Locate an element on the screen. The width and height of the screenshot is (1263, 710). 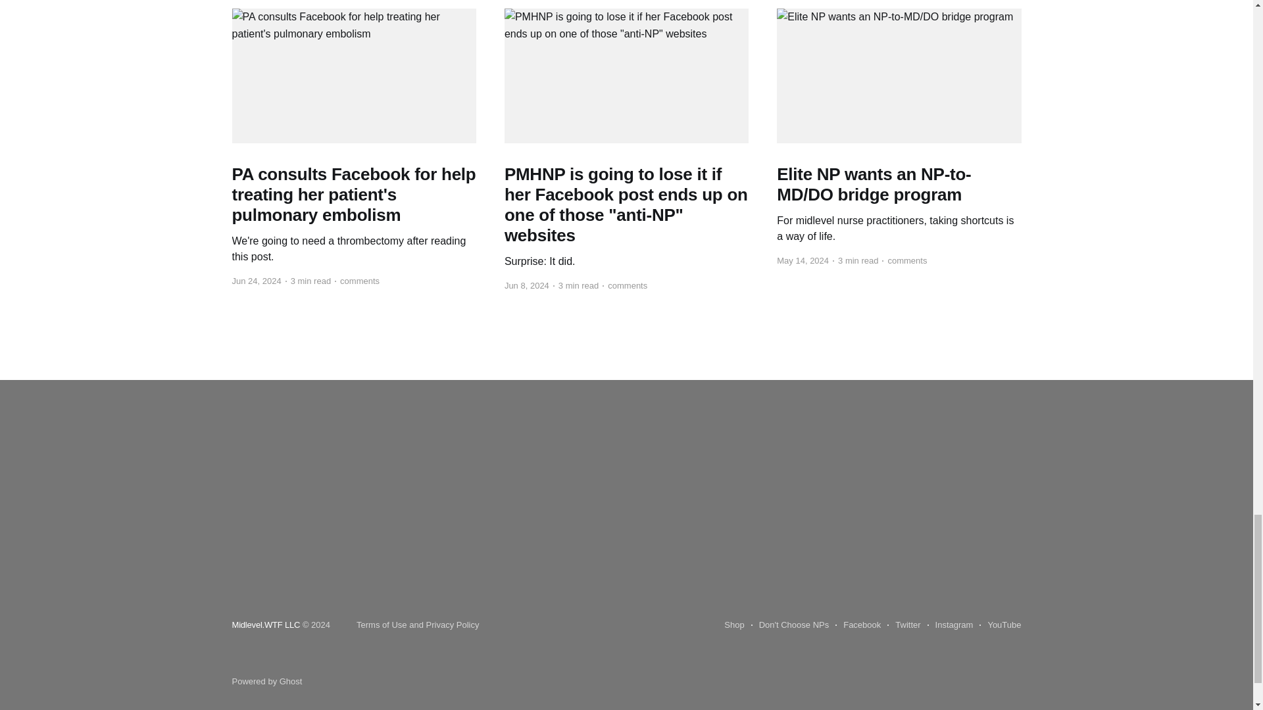
Midlevel.WTF LLC is located at coordinates (266, 625).